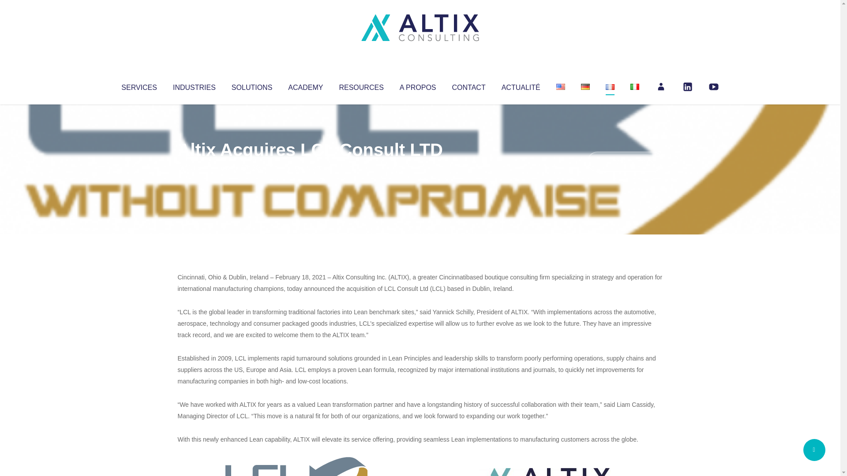 Image resolution: width=847 pixels, height=476 pixels. Describe the element at coordinates (139, 86) in the screenshot. I see `SERVICES` at that location.